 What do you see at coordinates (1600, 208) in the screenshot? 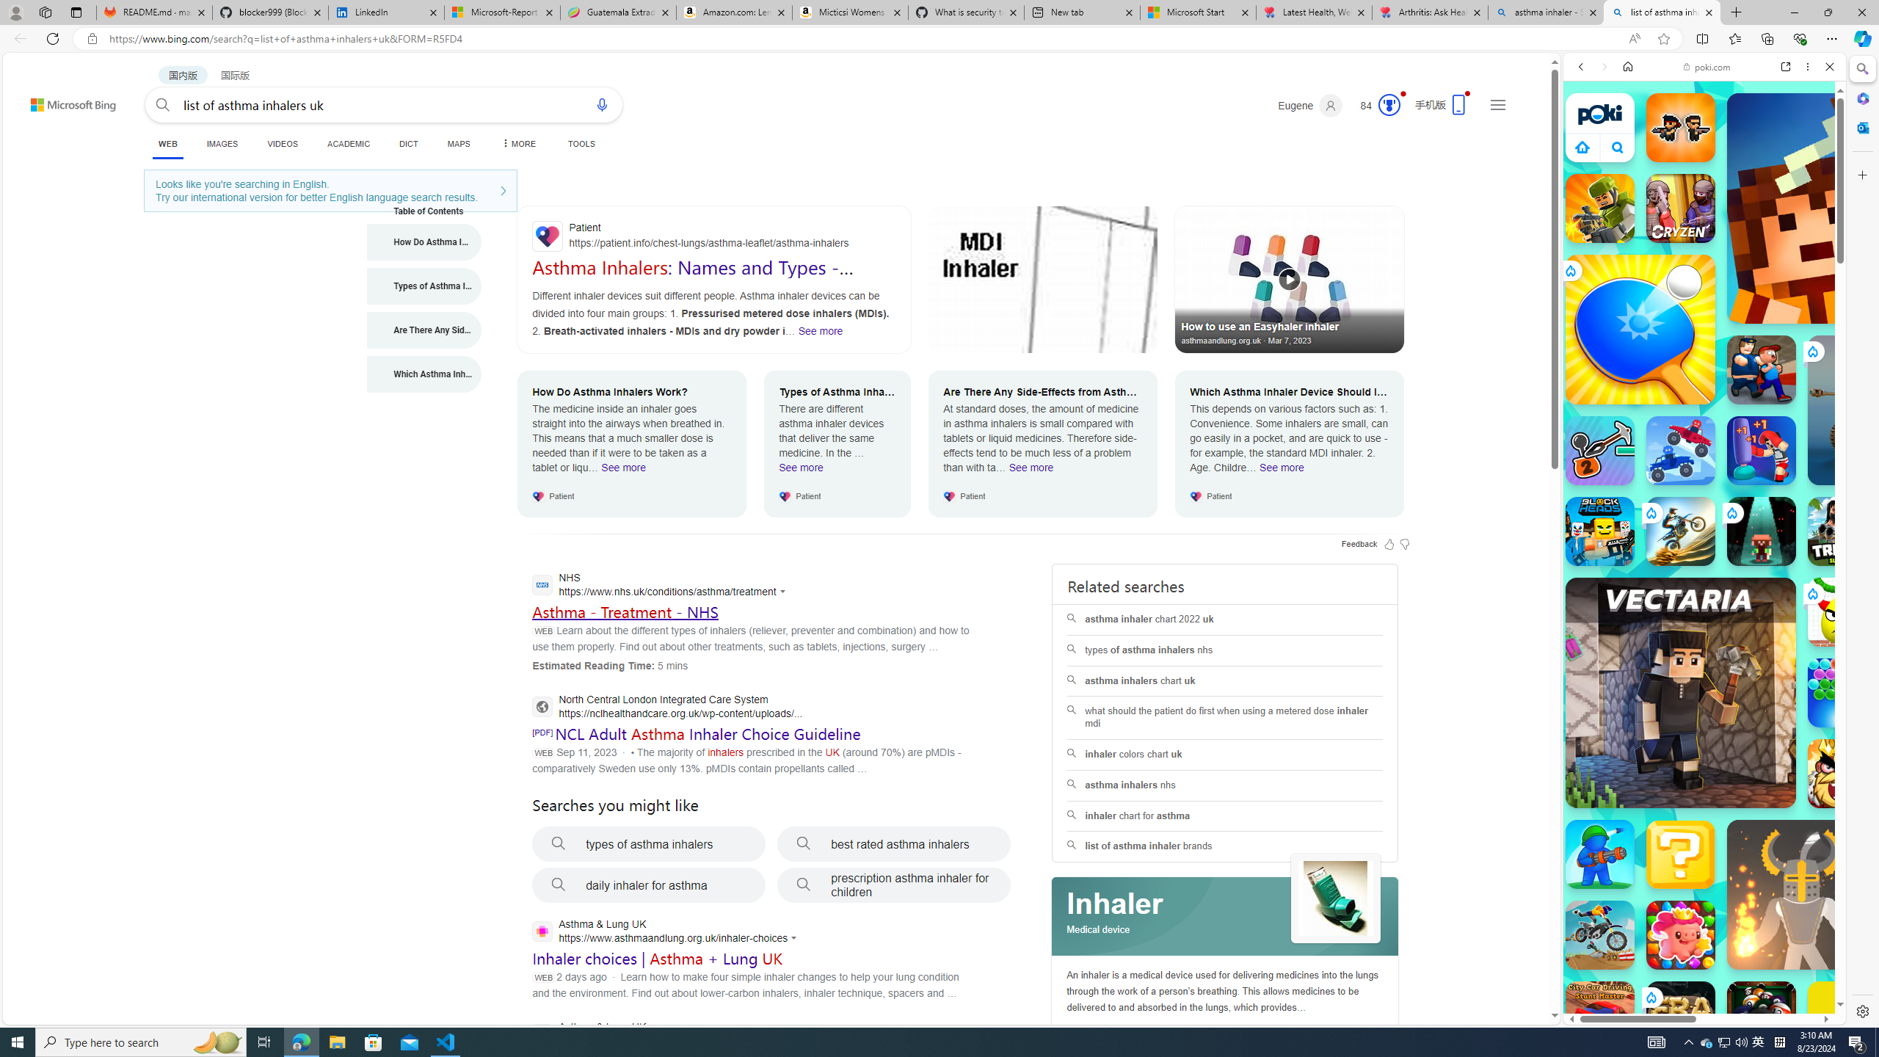
I see `Kour.io` at bounding box center [1600, 208].